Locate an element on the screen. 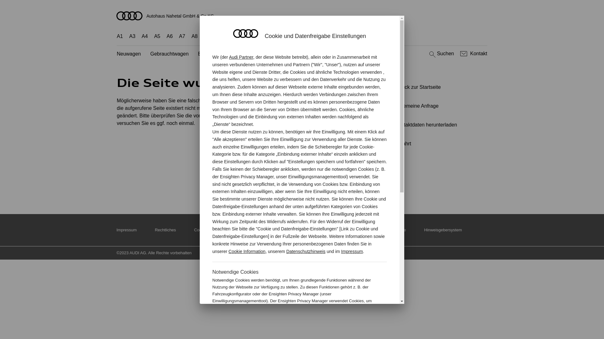 This screenshot has width=604, height=339. Q5 is located at coordinates (261, 36).